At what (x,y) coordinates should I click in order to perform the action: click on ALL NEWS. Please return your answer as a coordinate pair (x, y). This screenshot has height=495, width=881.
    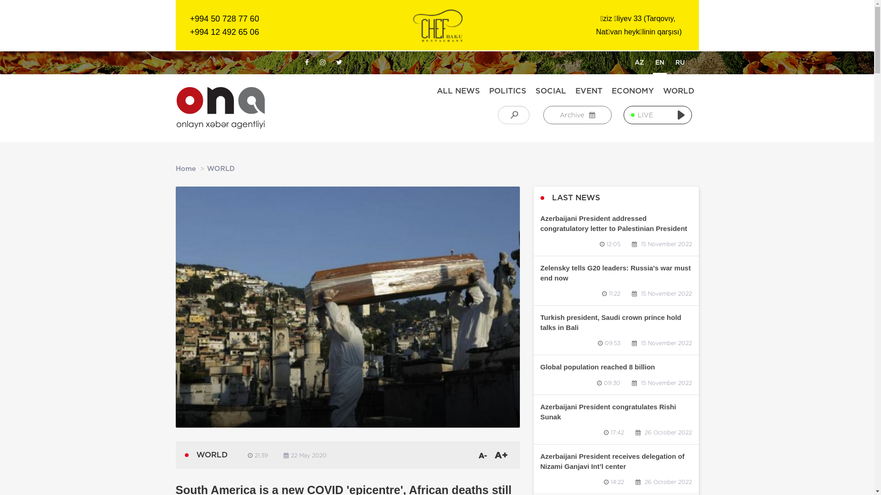
    Looking at the image, I should click on (458, 91).